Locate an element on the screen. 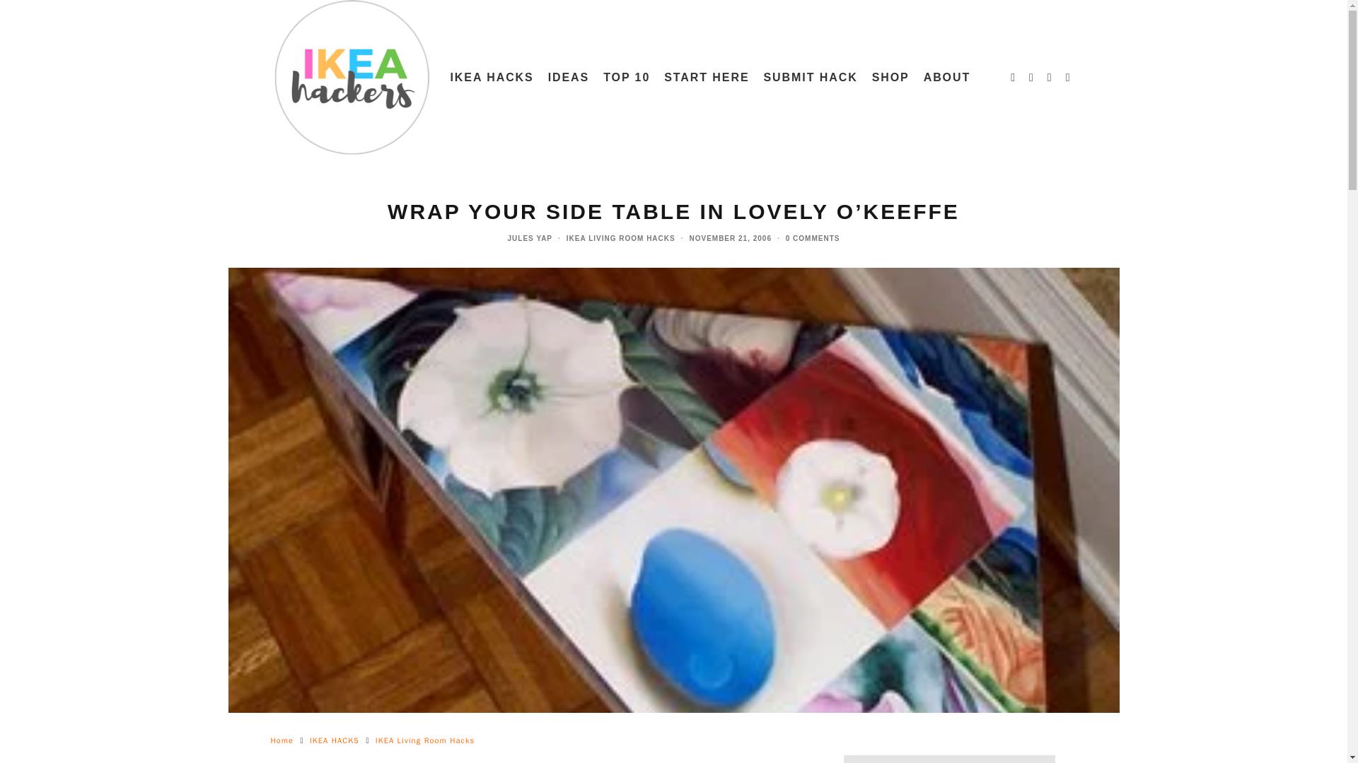 Image resolution: width=1358 pixels, height=763 pixels. Home is located at coordinates (282, 740).